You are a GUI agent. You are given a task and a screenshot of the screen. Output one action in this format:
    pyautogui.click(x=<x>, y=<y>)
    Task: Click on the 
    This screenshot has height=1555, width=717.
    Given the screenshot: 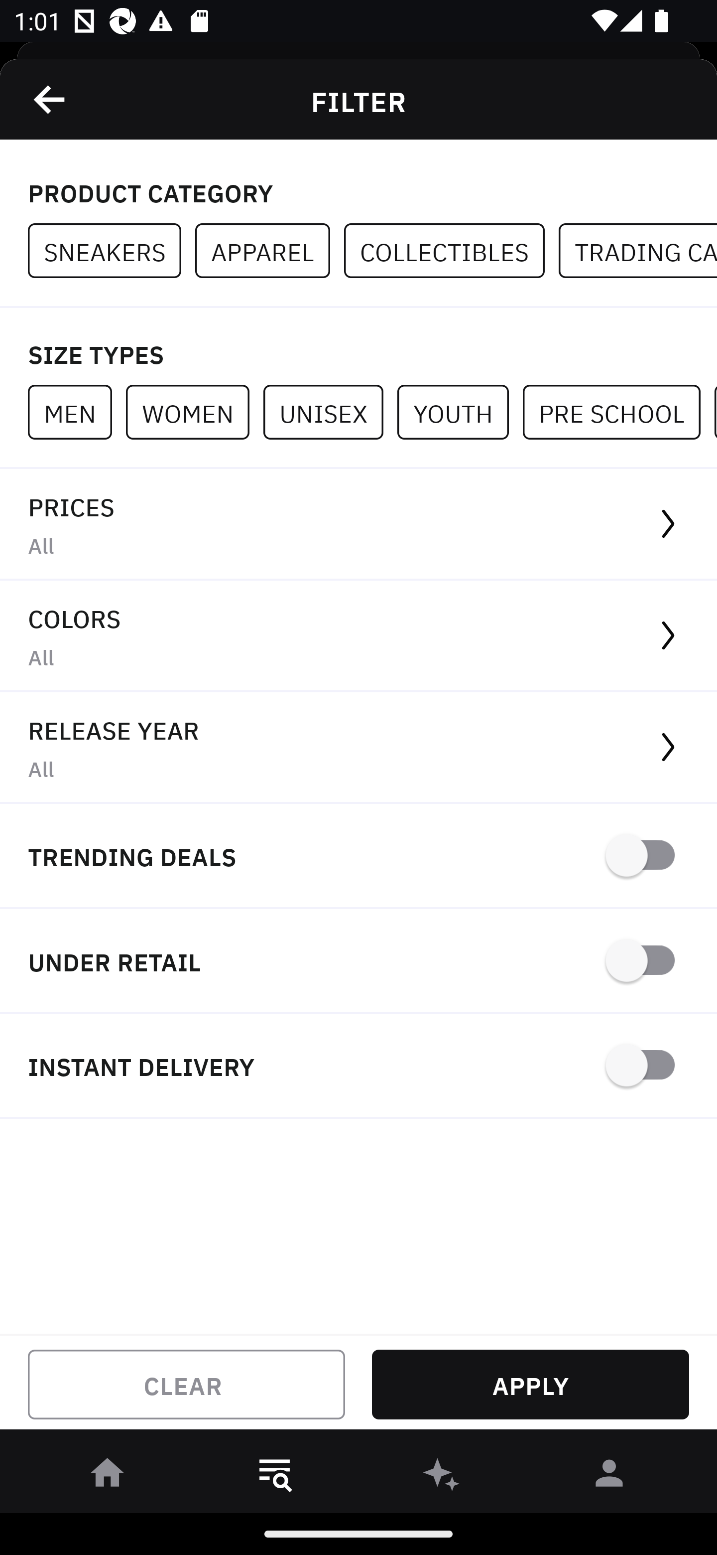 What is the action you would take?
    pyautogui.click(x=50, y=99)
    